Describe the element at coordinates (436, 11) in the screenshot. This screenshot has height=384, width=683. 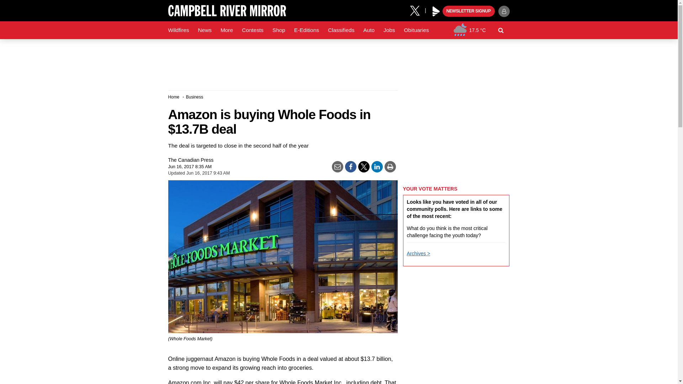
I see `Black Press Media` at that location.